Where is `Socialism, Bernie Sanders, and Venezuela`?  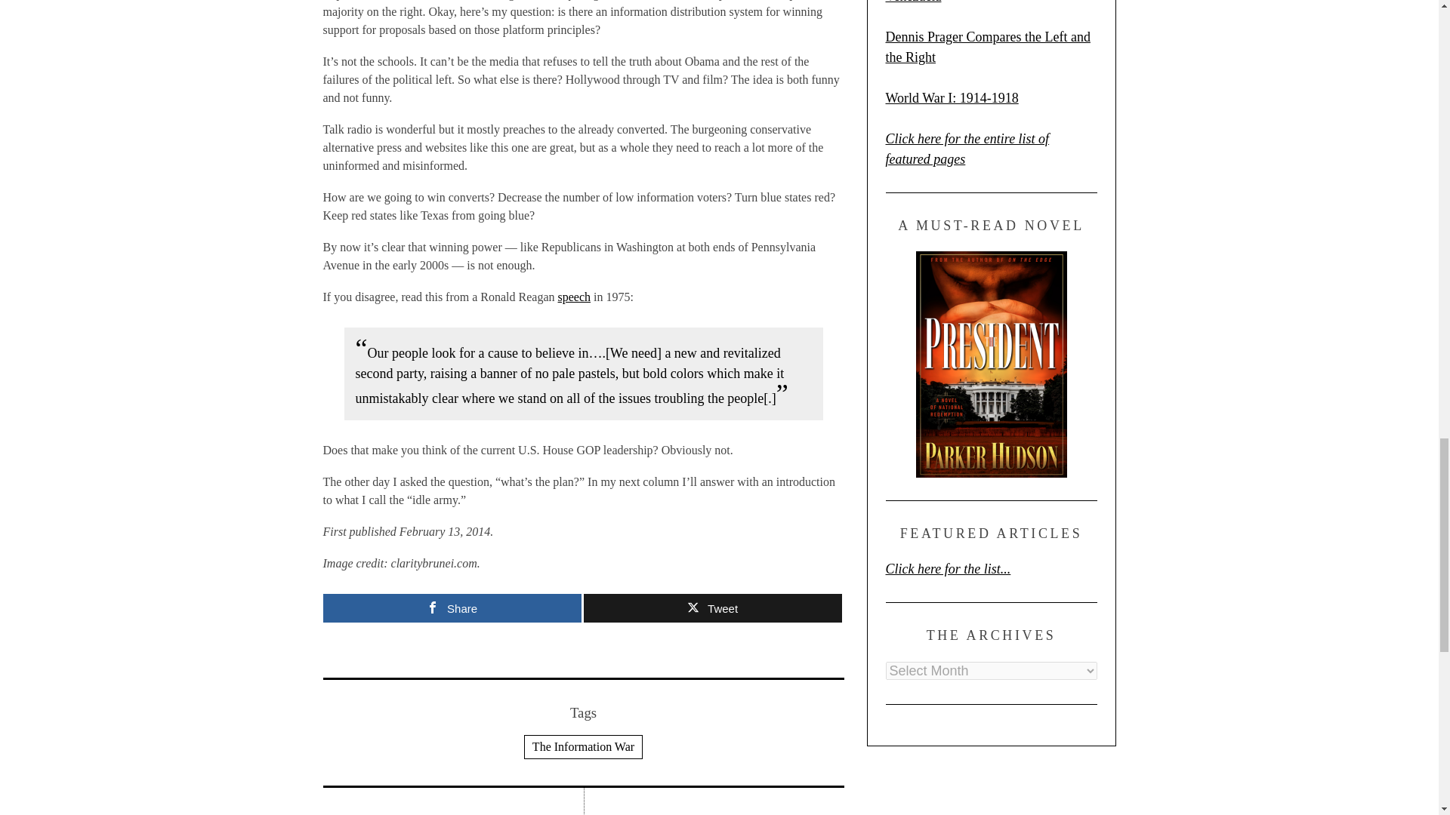
Socialism, Bernie Sanders, and Venezuela is located at coordinates (969, 2).